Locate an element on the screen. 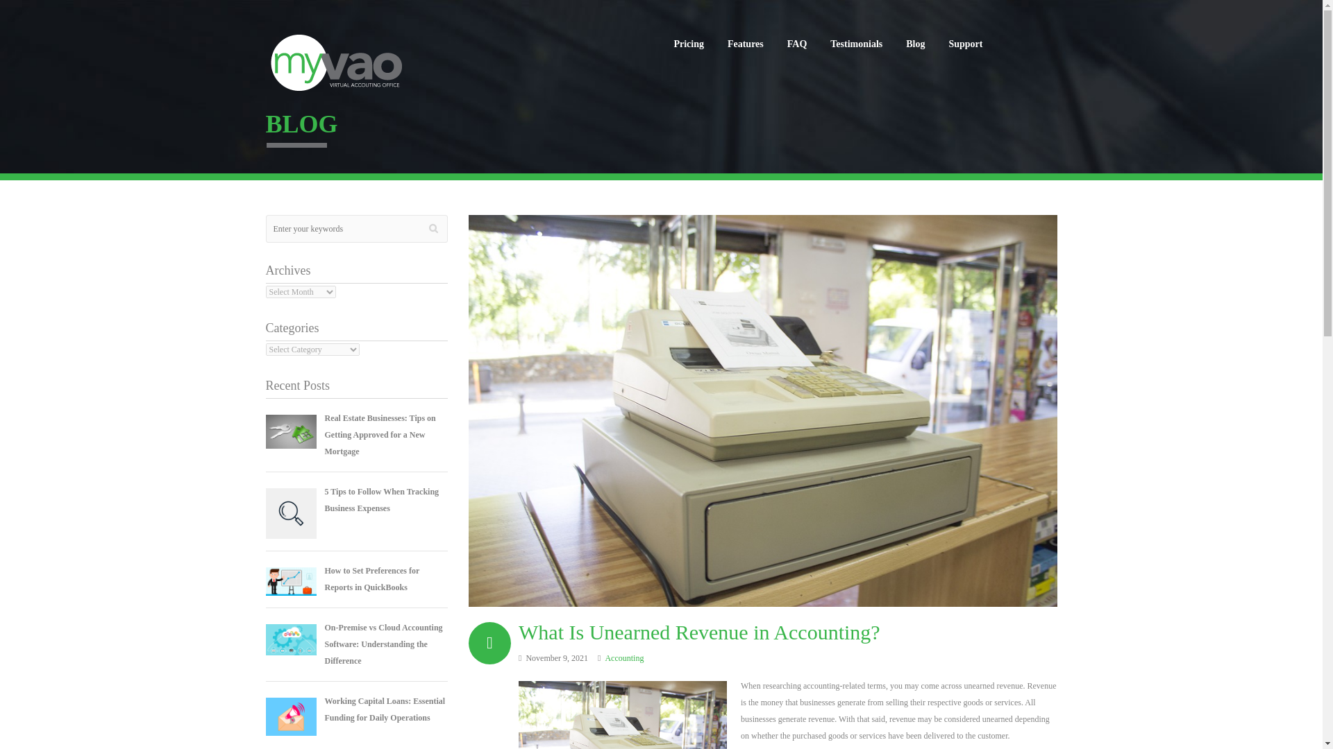 This screenshot has height=749, width=1333. Testimonials is located at coordinates (856, 44).